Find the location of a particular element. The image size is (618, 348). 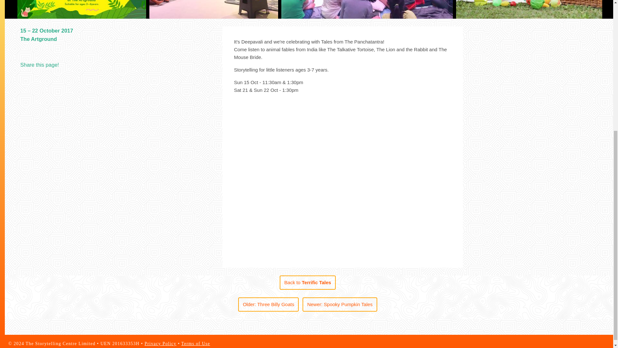

Privacy Policy is located at coordinates (160, 343).